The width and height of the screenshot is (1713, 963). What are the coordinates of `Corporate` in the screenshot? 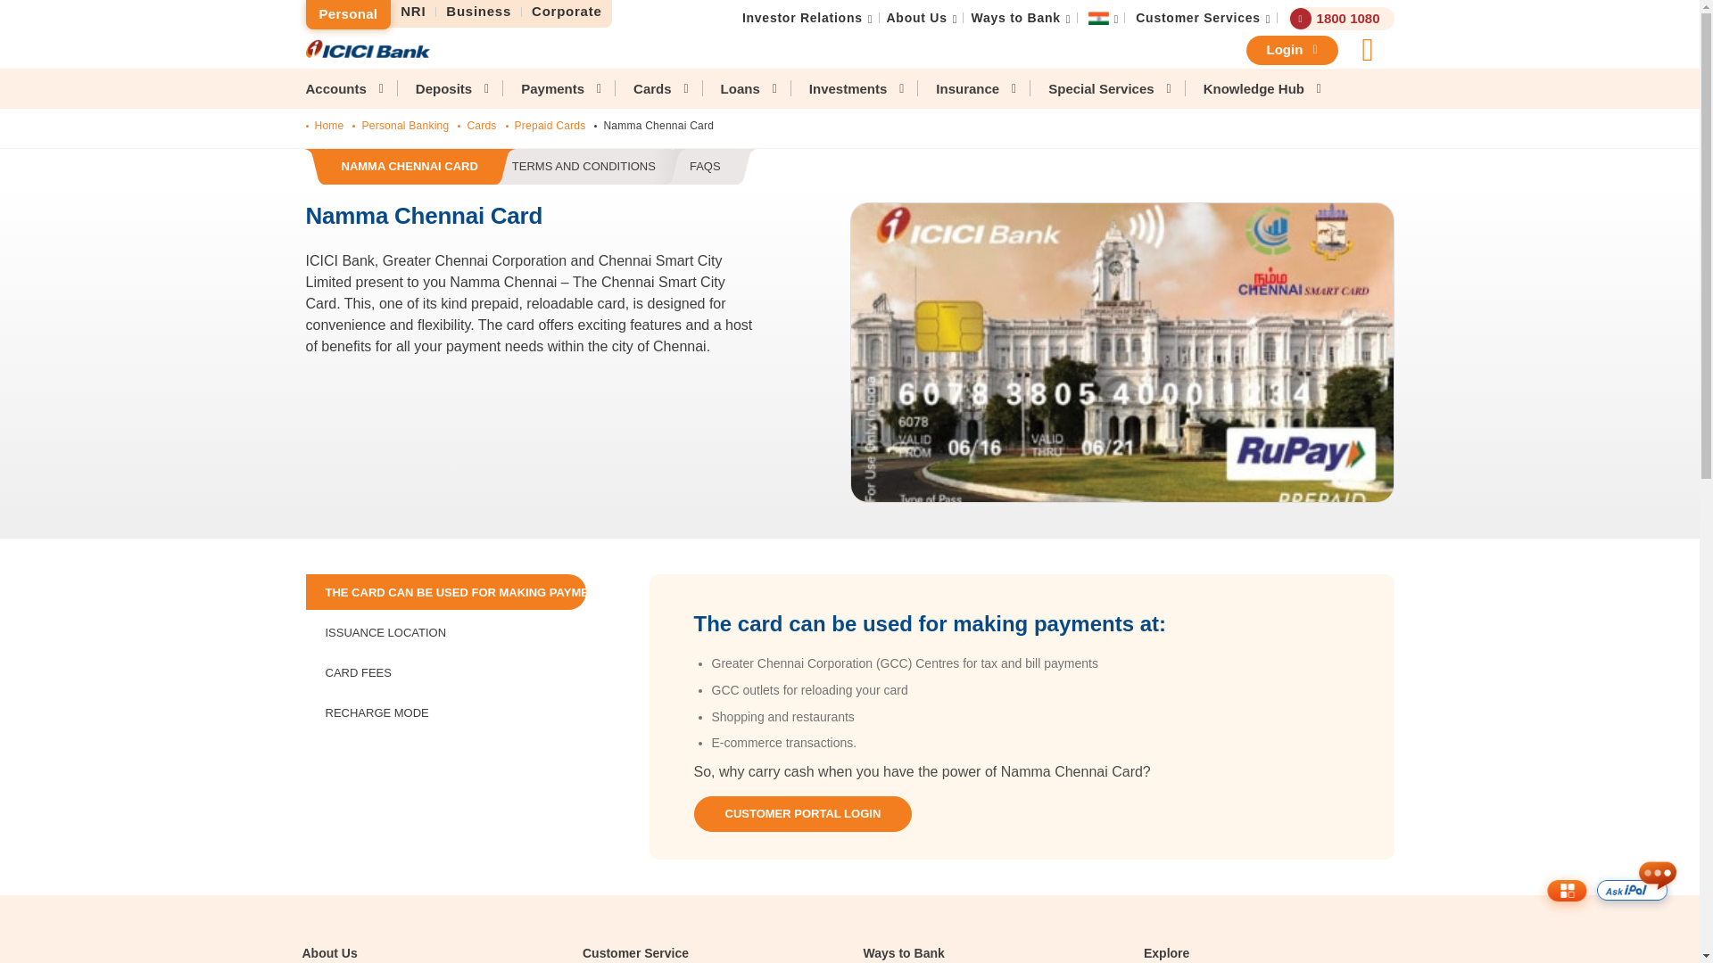 It's located at (479, 12).